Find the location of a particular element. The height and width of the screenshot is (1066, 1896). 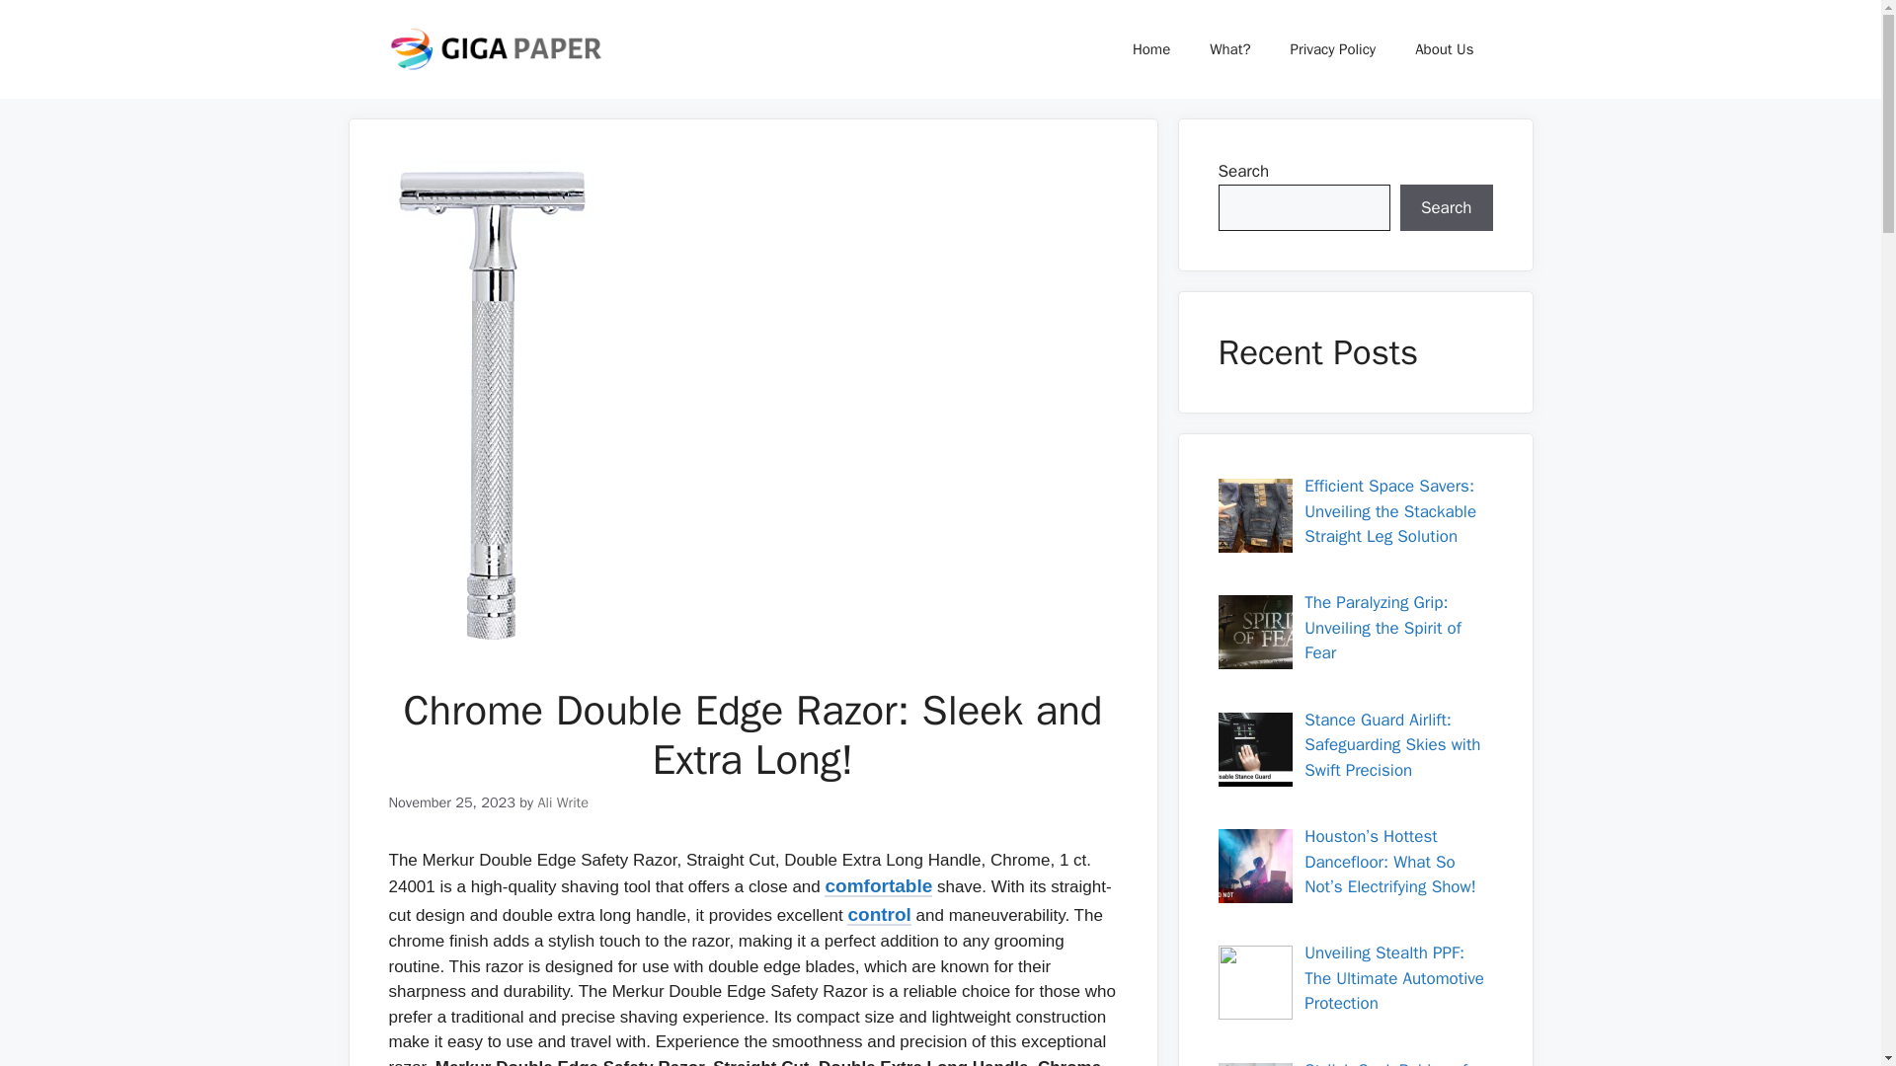

What? is located at coordinates (1230, 49).